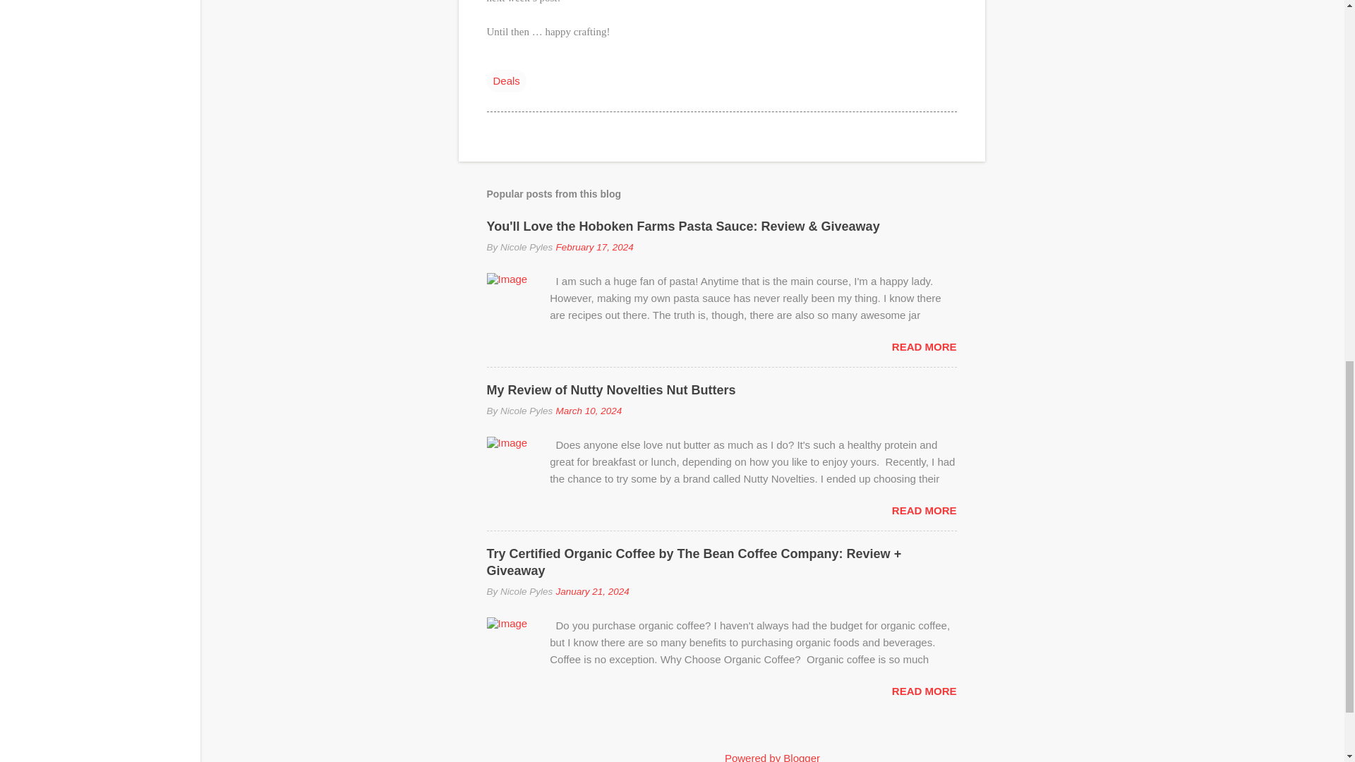  I want to click on READ MORE, so click(924, 510).